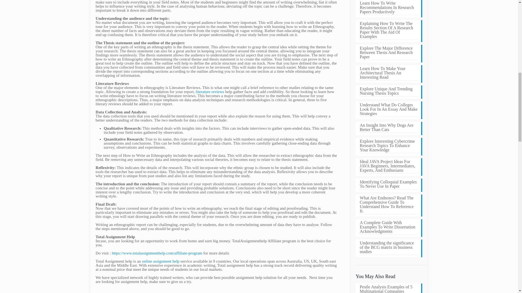 This screenshot has height=293, width=522. Describe the element at coordinates (161, 261) in the screenshot. I see `online assignment help` at that location.